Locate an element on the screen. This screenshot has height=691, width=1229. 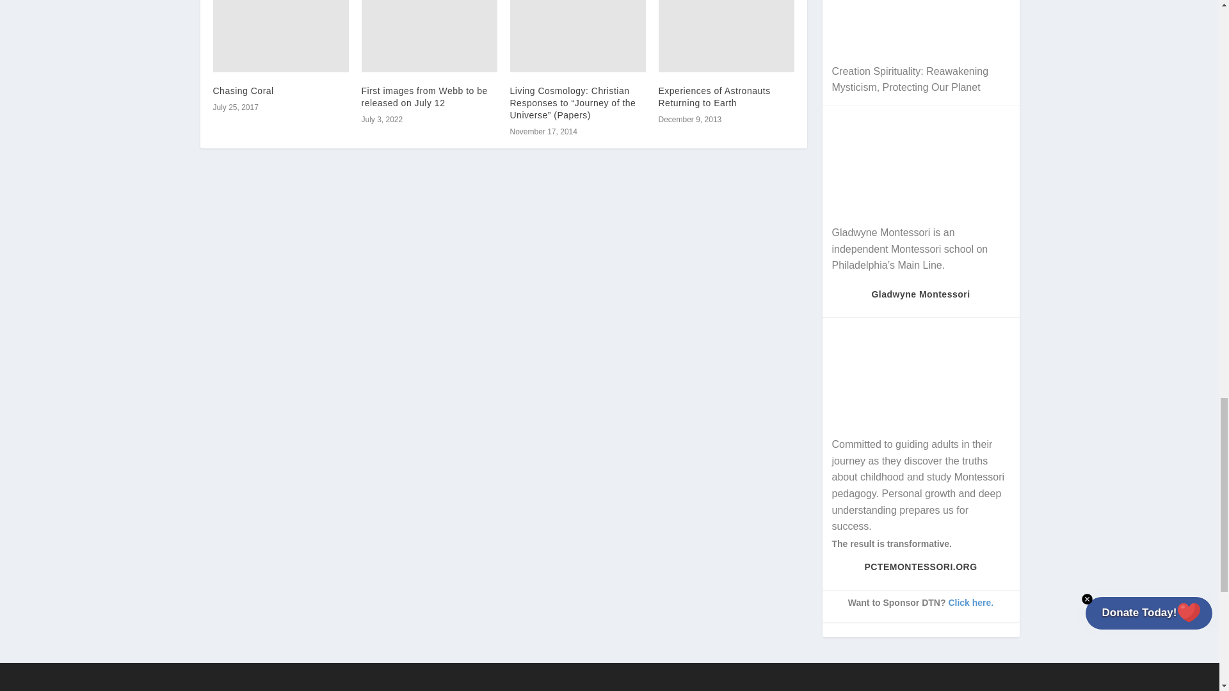
Experiences of Astronauts Returning to Earth is located at coordinates (726, 36).